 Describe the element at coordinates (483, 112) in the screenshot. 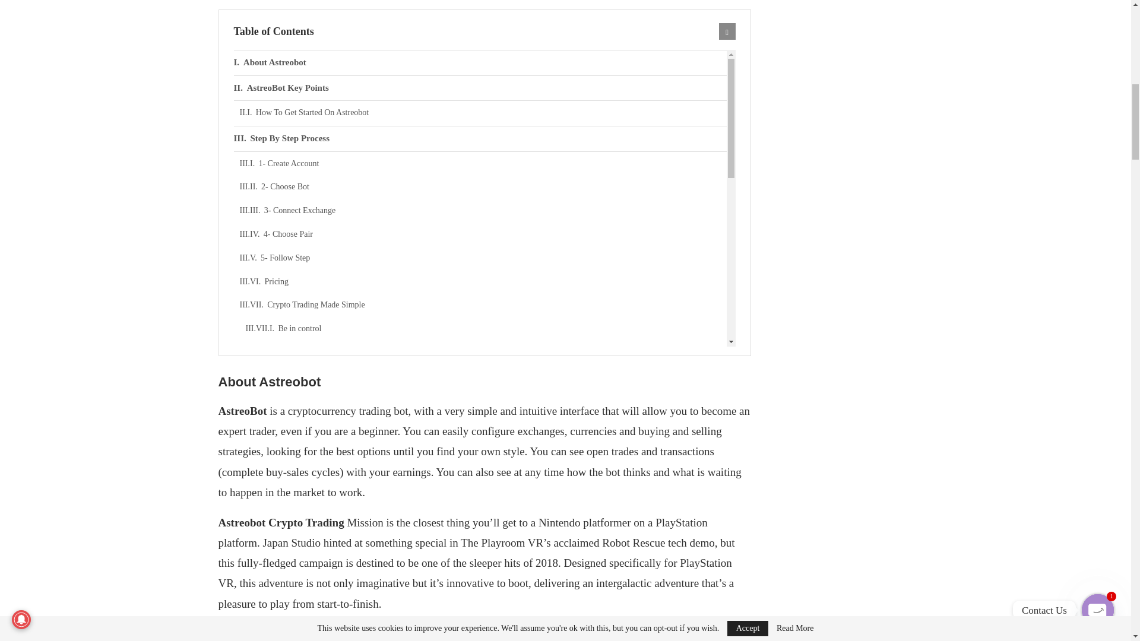

I see `How To Get Started On Astreobot` at that location.